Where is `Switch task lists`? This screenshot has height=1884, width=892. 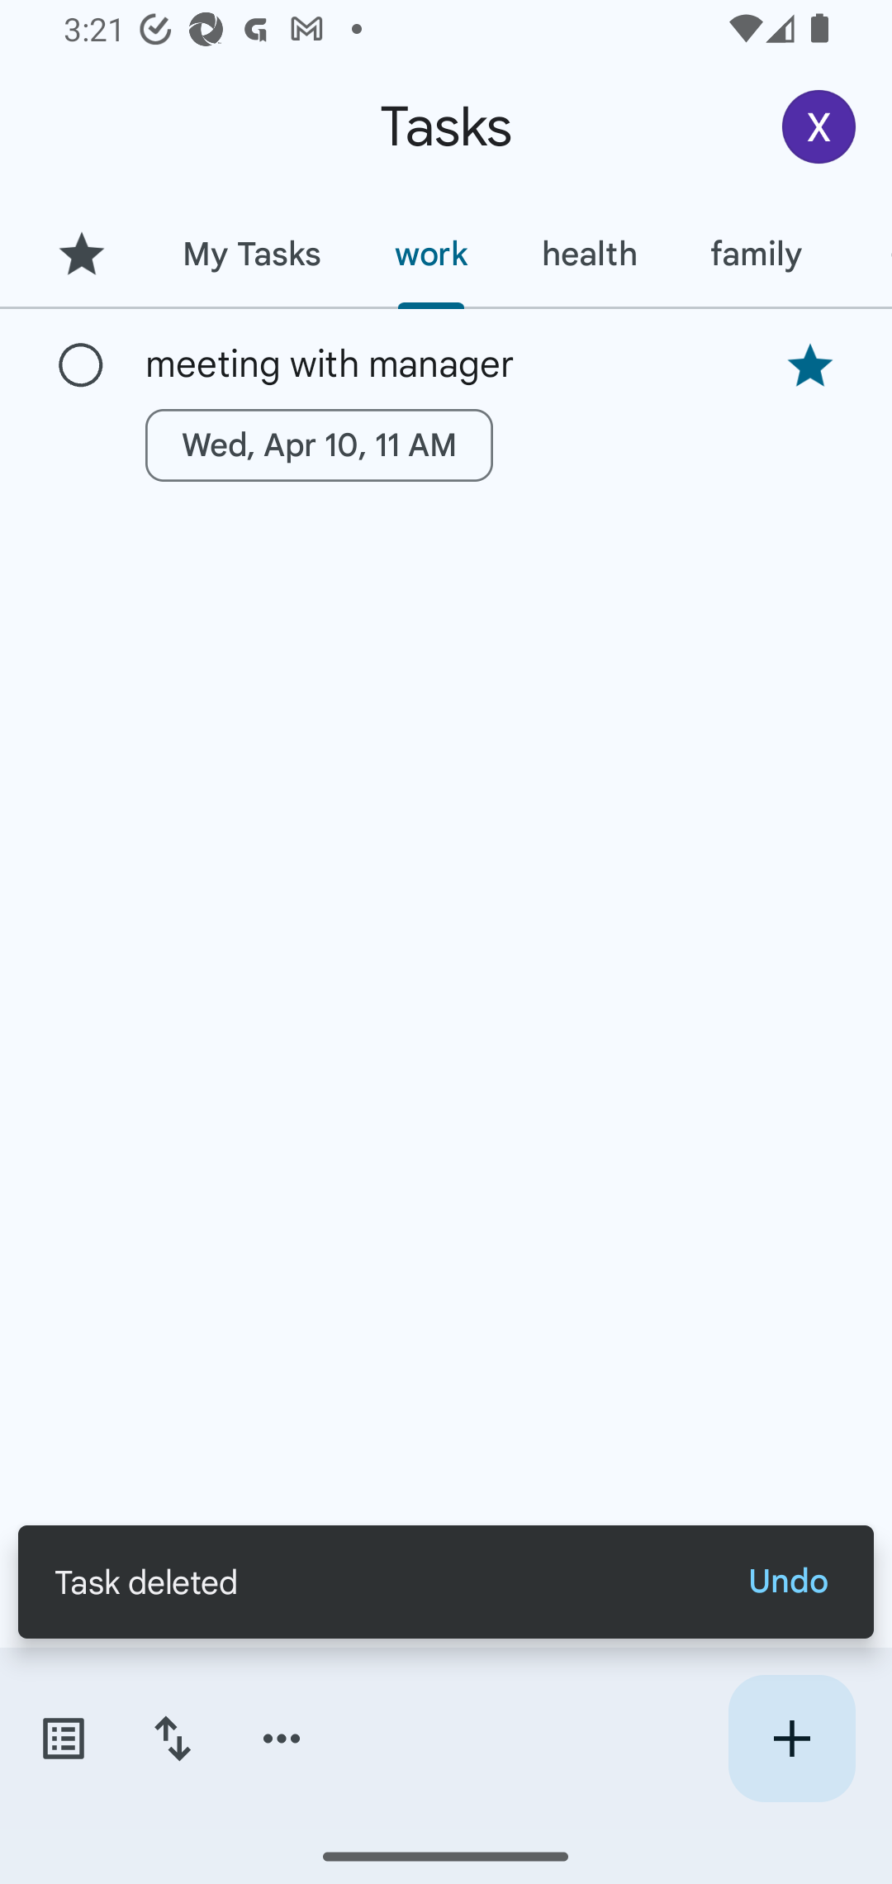
Switch task lists is located at coordinates (63, 1739).